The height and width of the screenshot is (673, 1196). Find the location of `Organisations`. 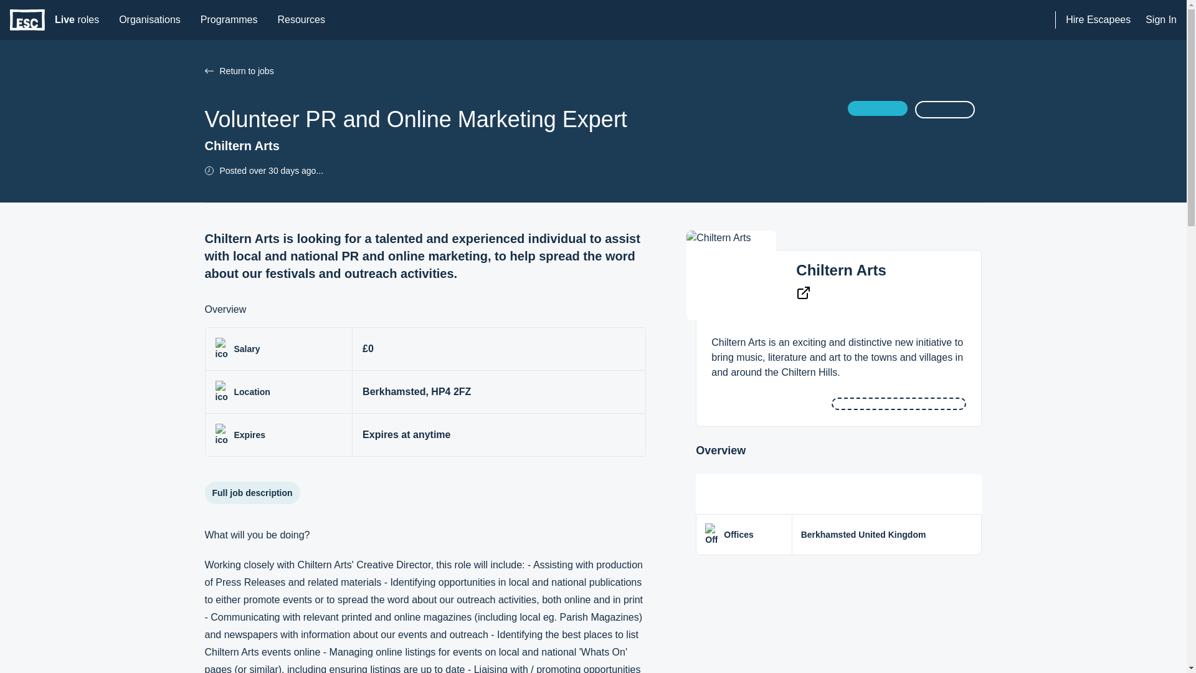

Organisations is located at coordinates (149, 20).